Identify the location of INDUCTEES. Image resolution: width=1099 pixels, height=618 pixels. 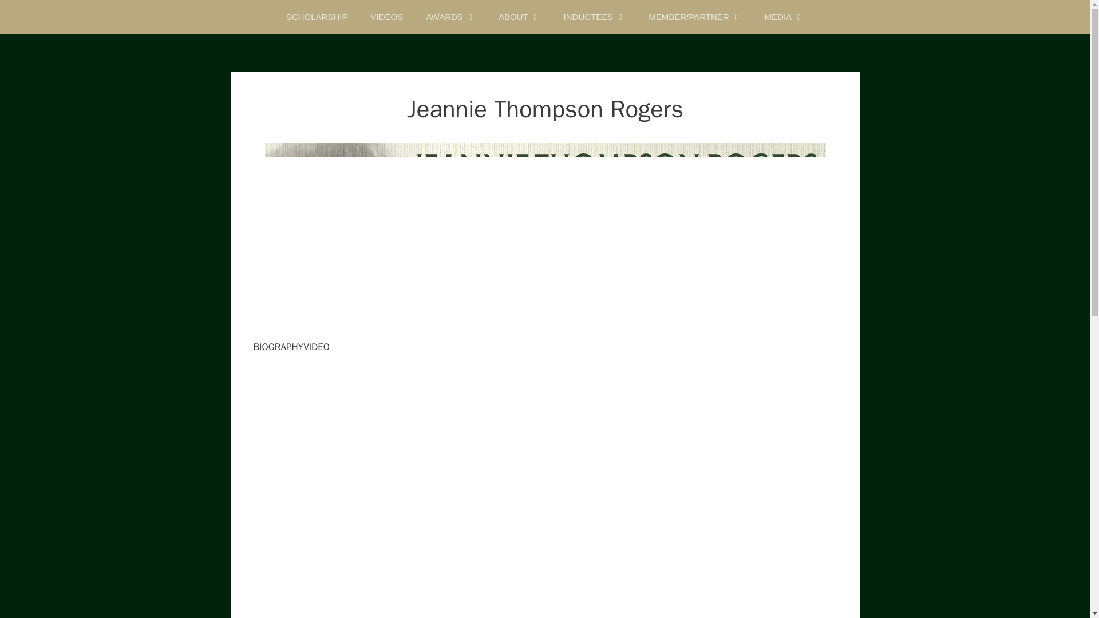
(595, 17).